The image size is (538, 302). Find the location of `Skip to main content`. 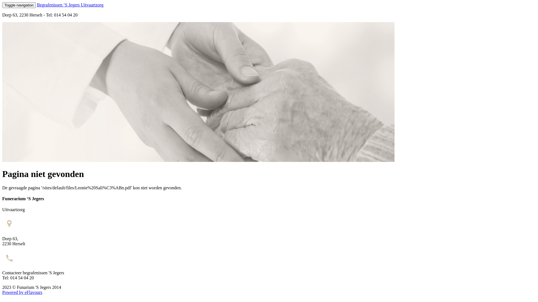

Skip to main content is located at coordinates (21, 2).